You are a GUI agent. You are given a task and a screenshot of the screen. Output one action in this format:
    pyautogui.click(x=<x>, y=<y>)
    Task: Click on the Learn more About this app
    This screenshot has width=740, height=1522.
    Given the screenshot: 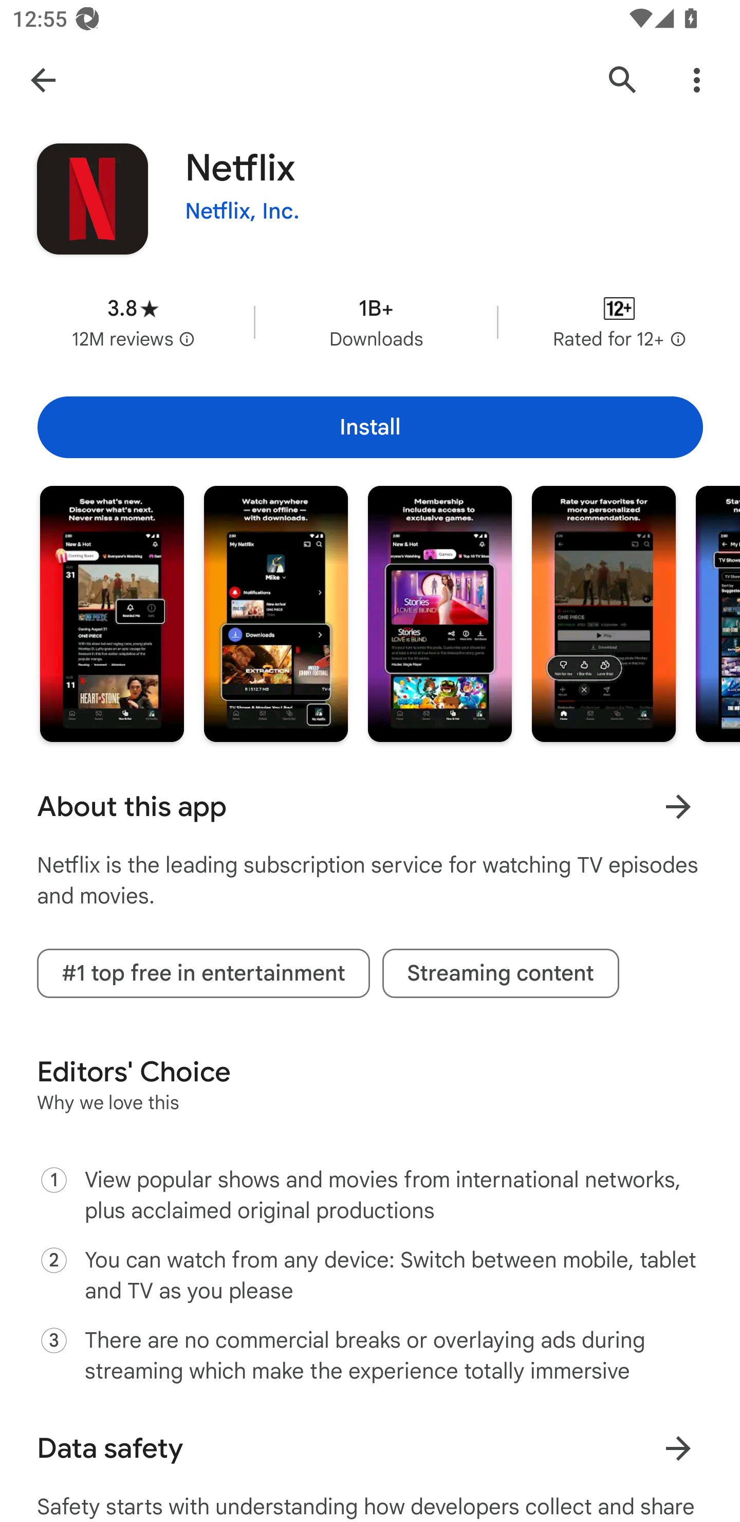 What is the action you would take?
    pyautogui.click(x=678, y=806)
    